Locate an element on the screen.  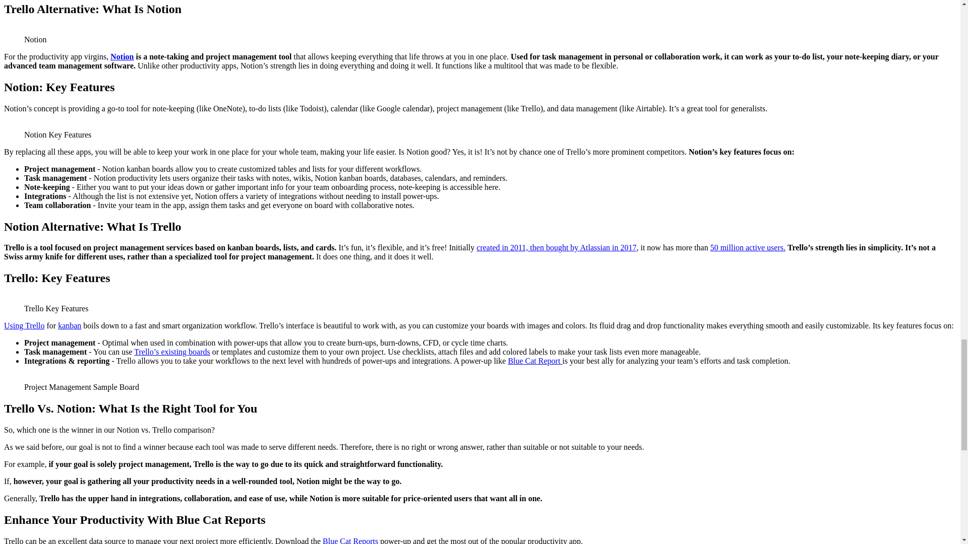
Blue Cat Reports is located at coordinates (350, 540).